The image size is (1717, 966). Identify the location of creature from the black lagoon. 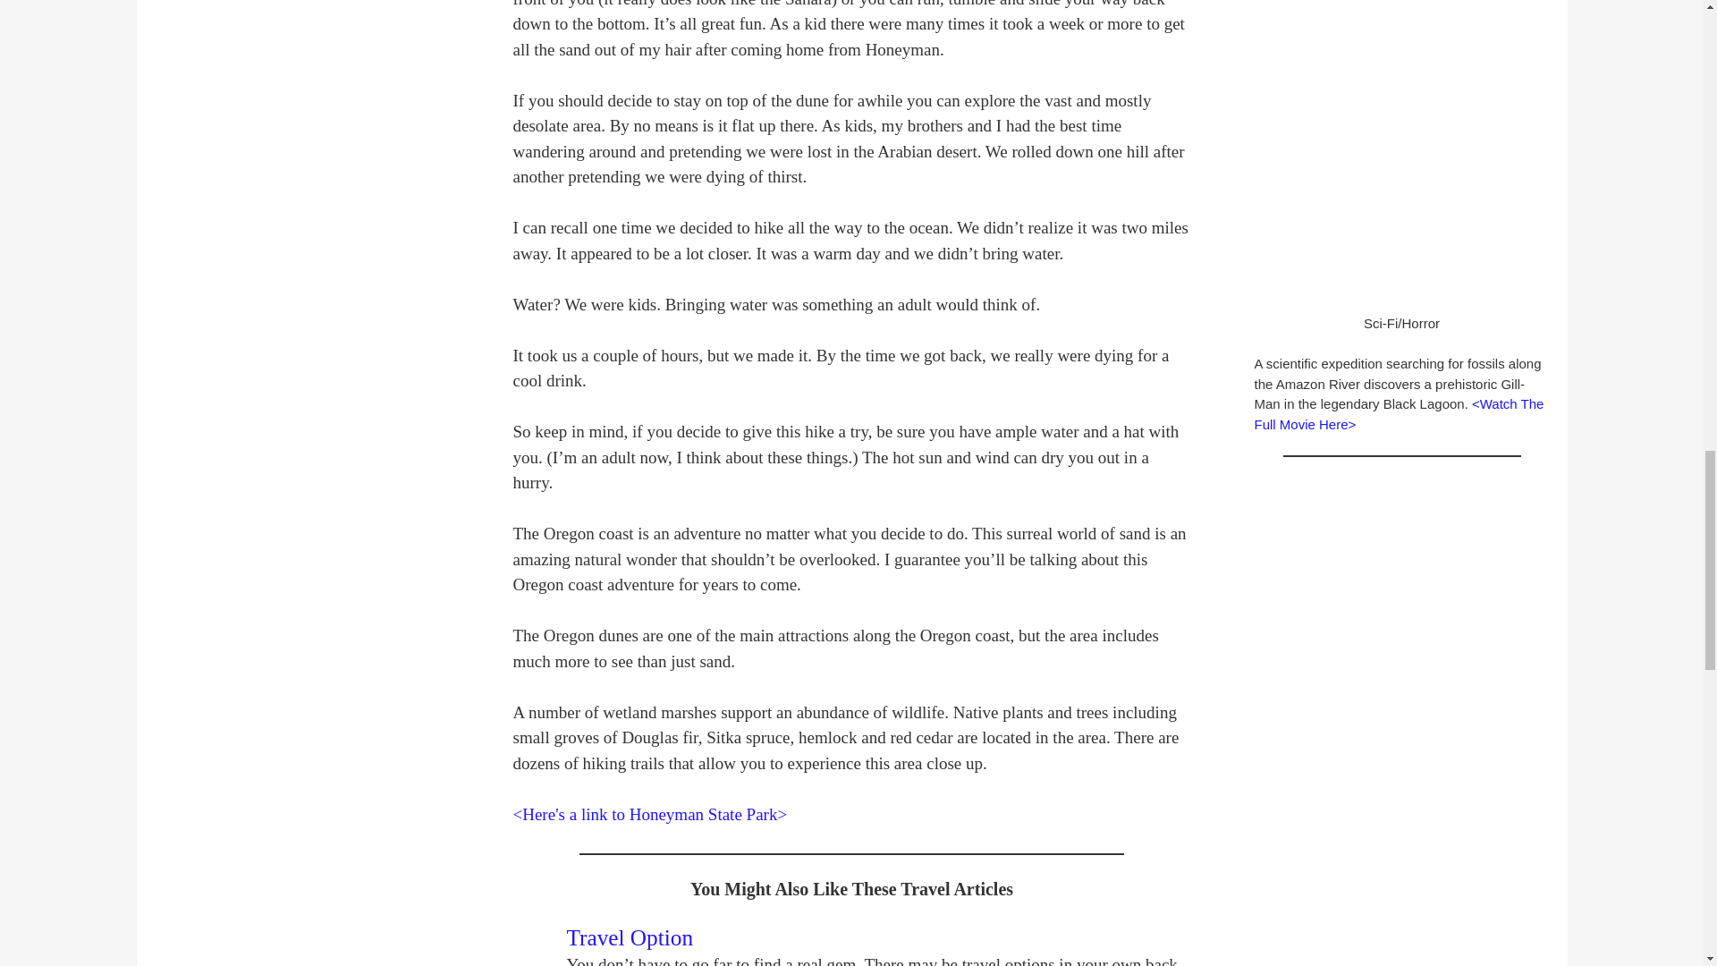
(1400, 147).